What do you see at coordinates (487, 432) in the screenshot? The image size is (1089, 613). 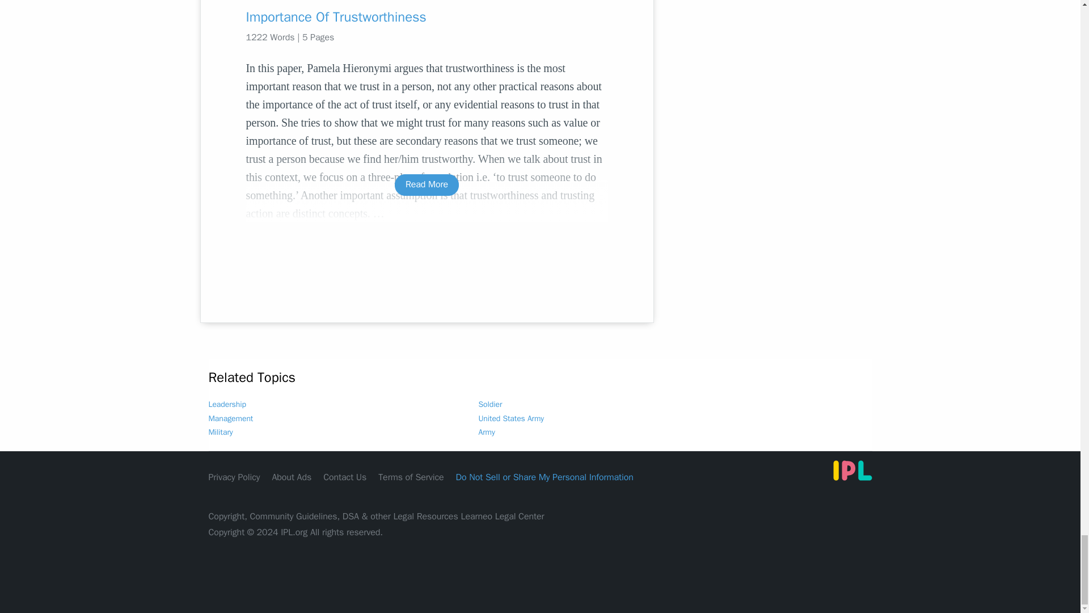 I see `Army` at bounding box center [487, 432].